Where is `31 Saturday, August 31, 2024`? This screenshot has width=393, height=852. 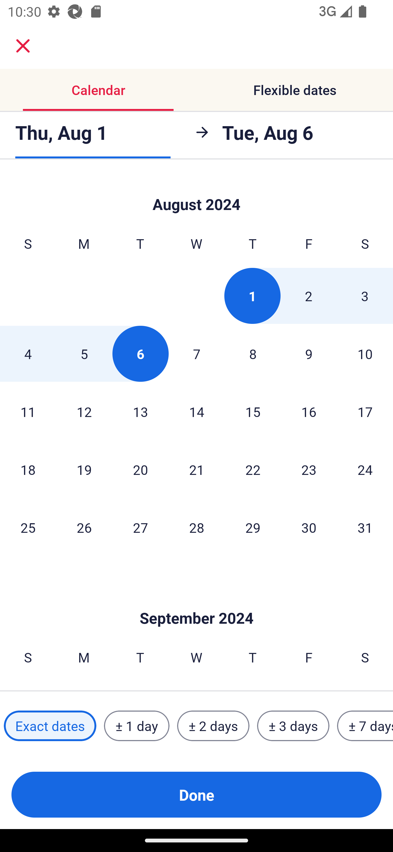 31 Saturday, August 31, 2024 is located at coordinates (365, 527).